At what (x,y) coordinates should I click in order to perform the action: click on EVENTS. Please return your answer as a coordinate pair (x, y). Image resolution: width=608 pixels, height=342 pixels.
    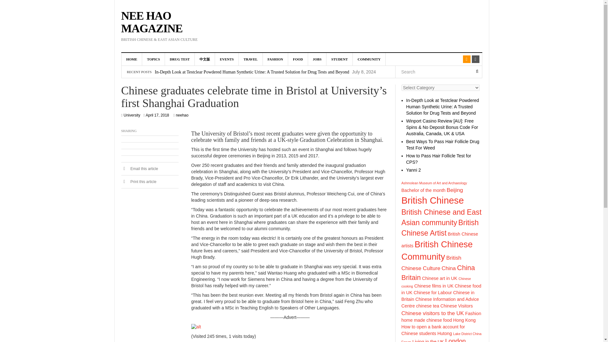
    Looking at the image, I should click on (227, 59).